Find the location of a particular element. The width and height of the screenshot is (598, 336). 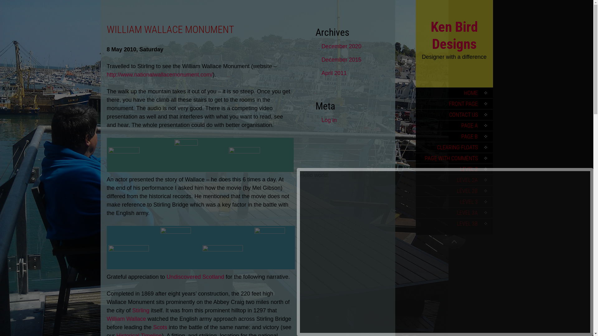

OLYMPUS DIGITAL CAMERA is located at coordinates (186, 155).